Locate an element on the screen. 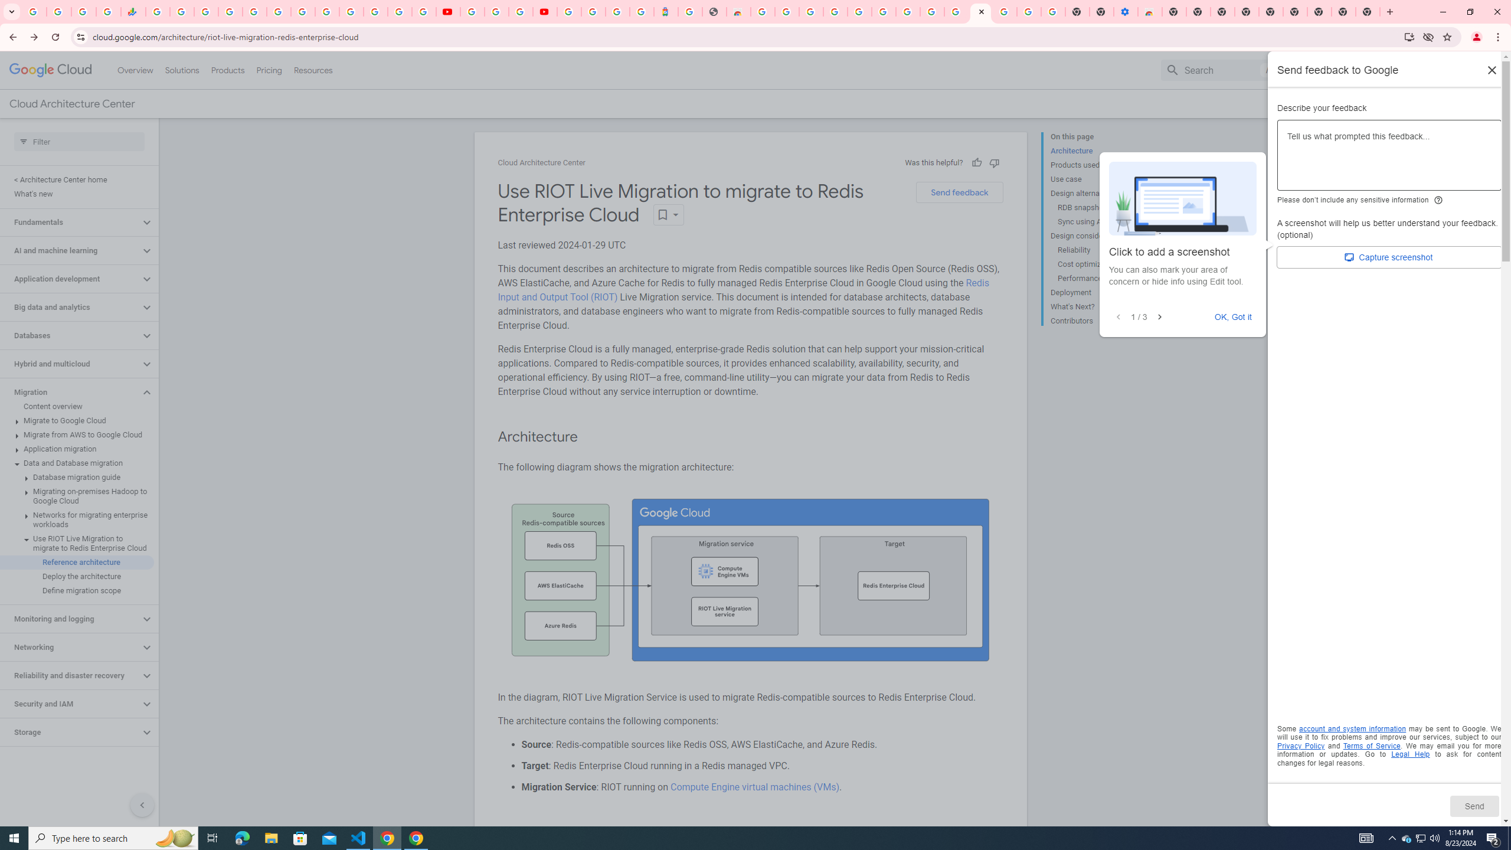 This screenshot has height=850, width=1511. Performance is located at coordinates (1103, 278).